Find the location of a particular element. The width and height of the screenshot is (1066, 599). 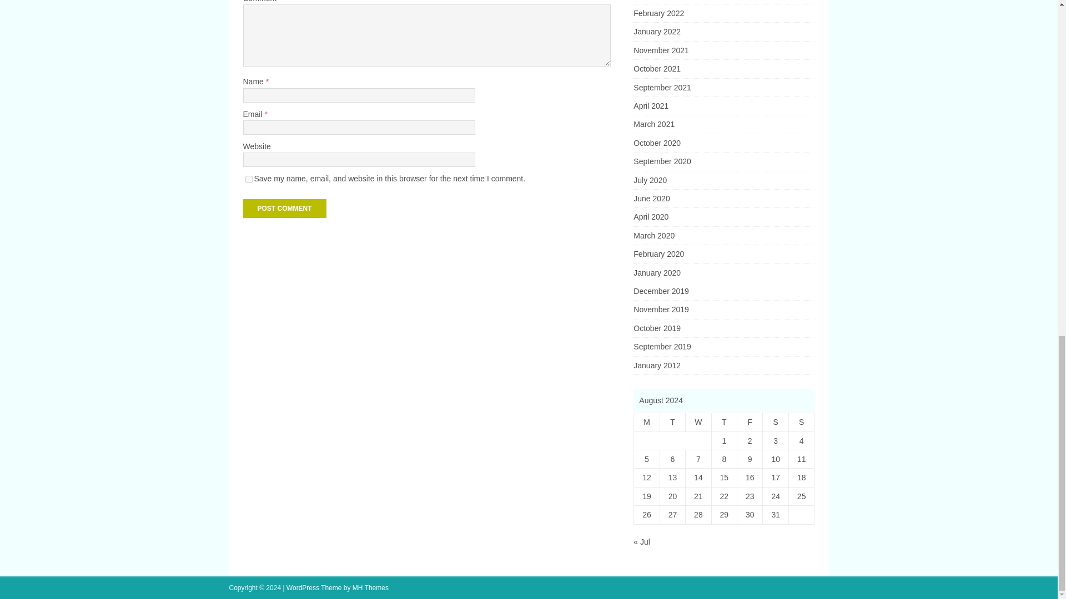

Monday is located at coordinates (647, 422).